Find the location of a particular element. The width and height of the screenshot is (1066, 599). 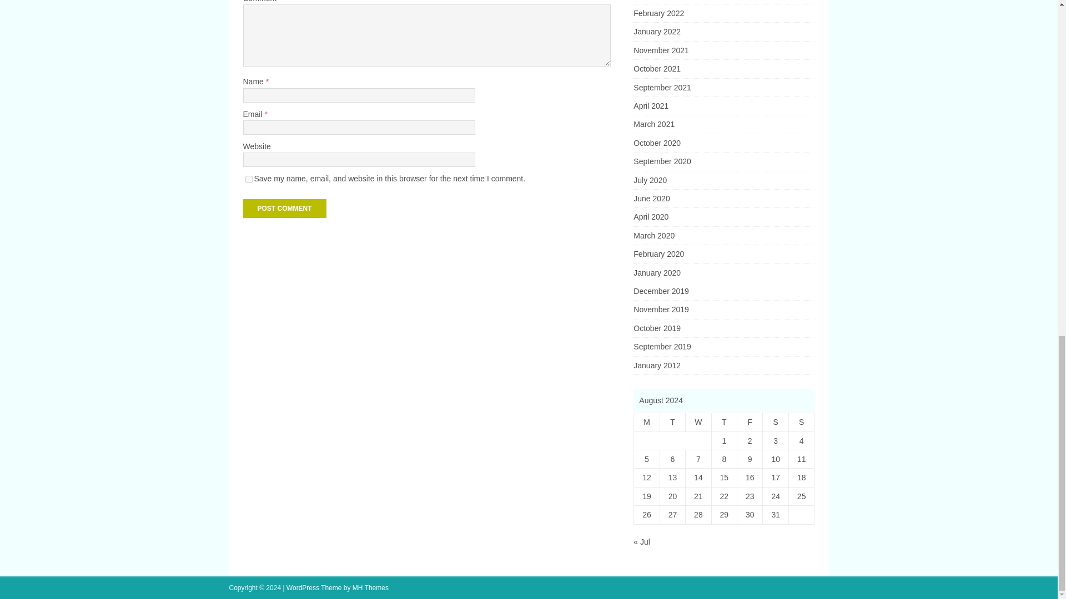

Monday is located at coordinates (647, 422).